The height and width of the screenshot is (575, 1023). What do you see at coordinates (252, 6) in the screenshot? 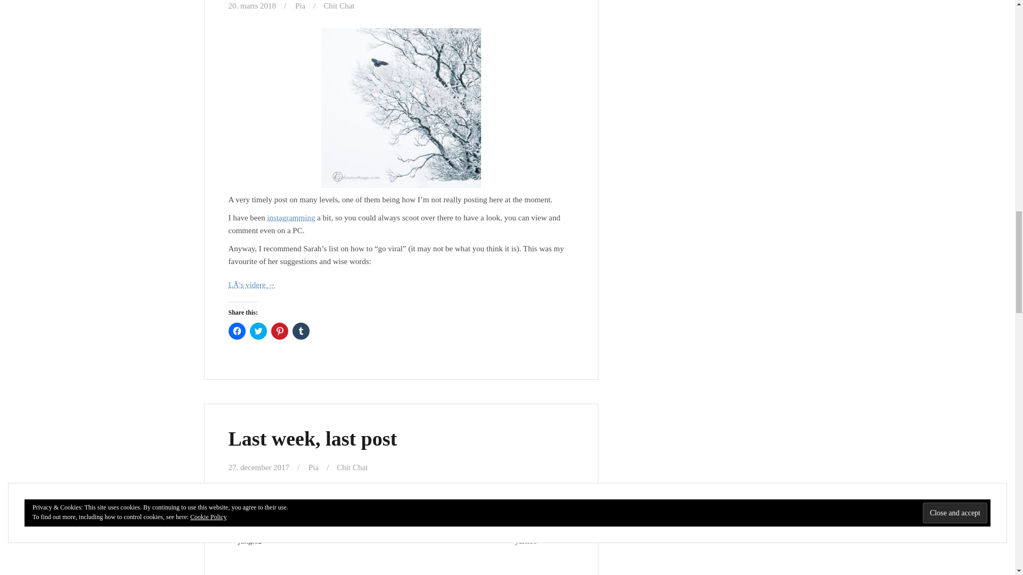
I see `20. marts 2018` at bounding box center [252, 6].